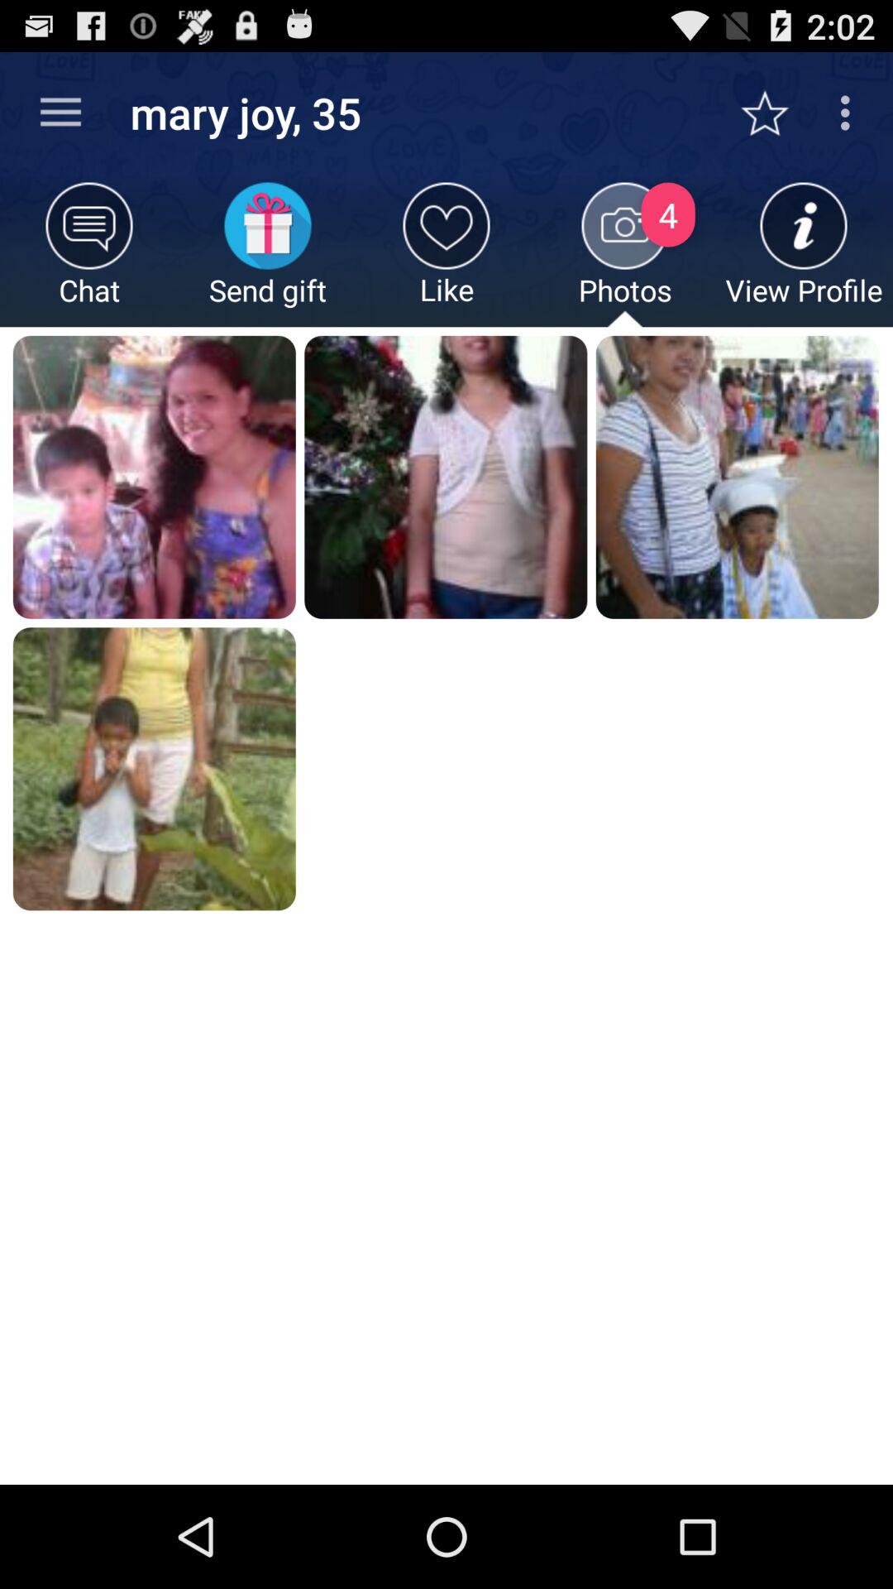  What do you see at coordinates (154, 477) in the screenshot?
I see `select the first image` at bounding box center [154, 477].